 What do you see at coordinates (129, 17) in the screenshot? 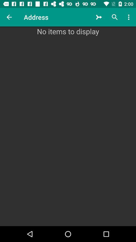
I see `open the item above the no items to` at bounding box center [129, 17].